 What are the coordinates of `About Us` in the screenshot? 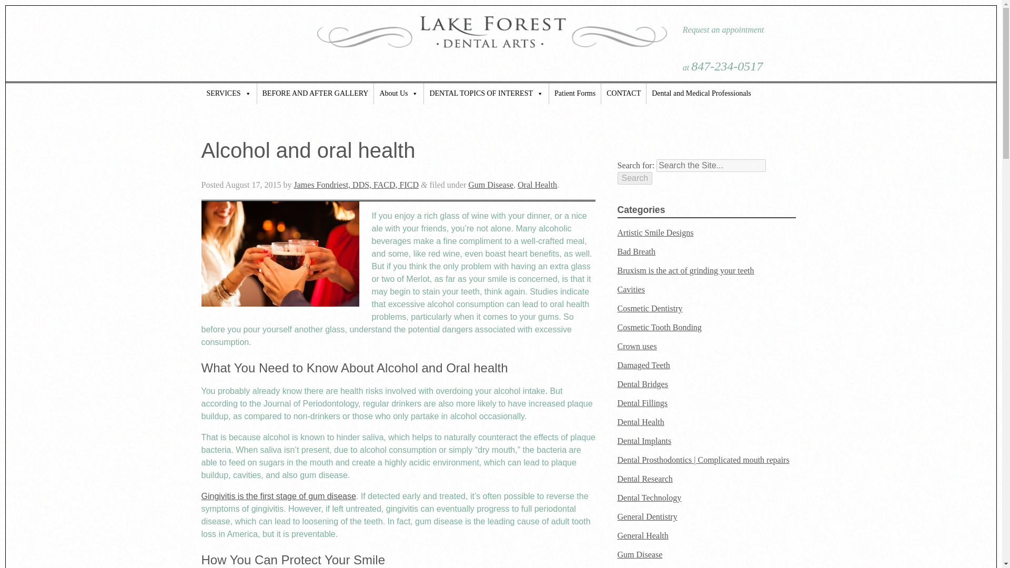 It's located at (398, 93).